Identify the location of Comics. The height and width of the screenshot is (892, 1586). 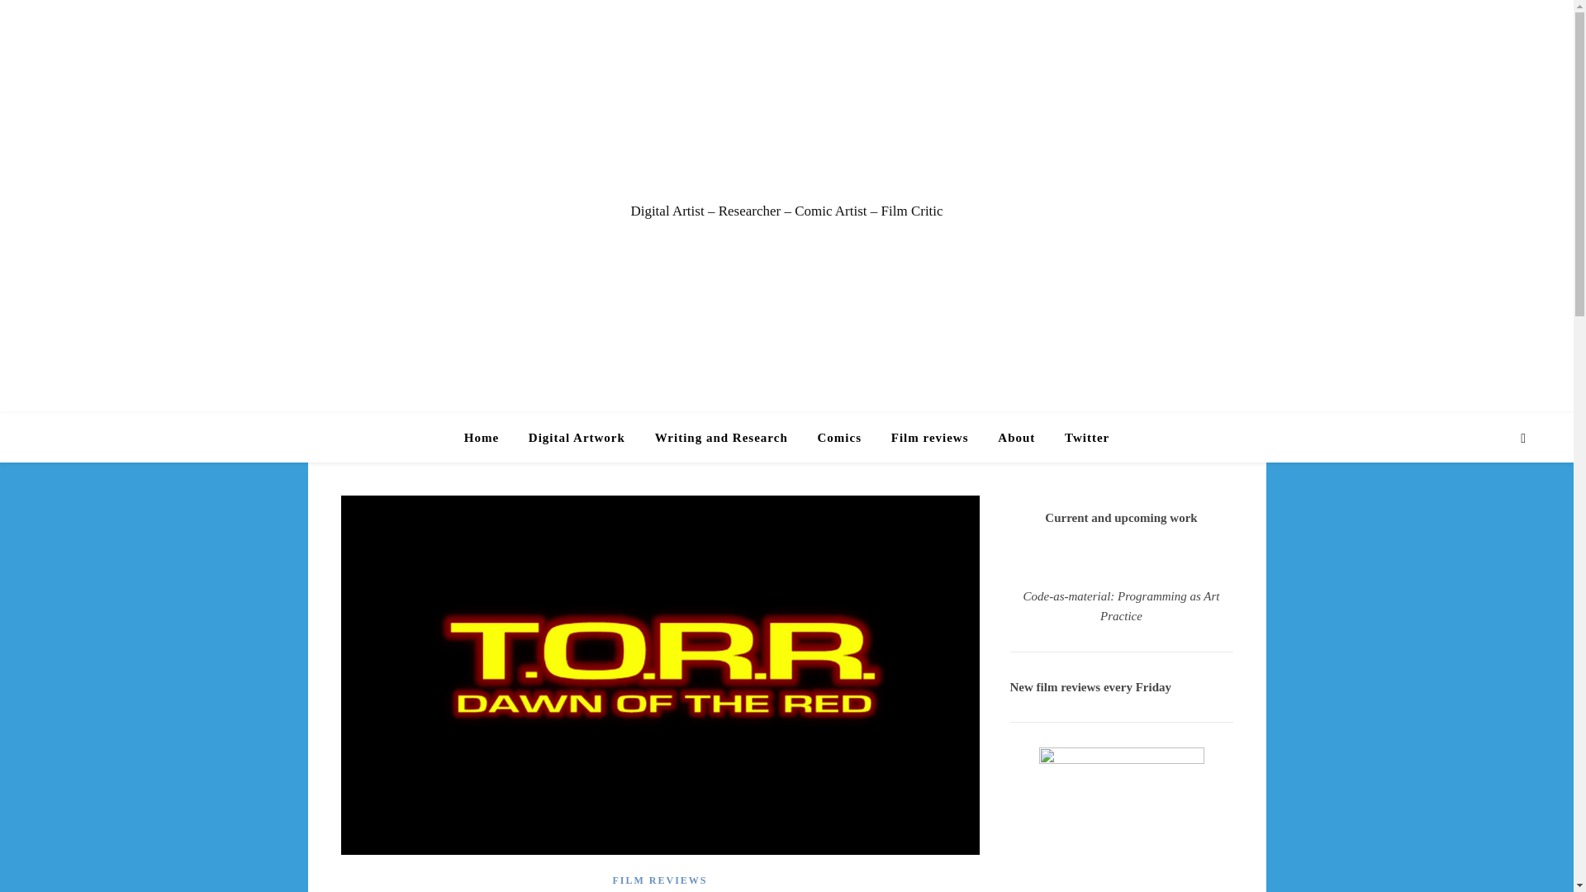
(839, 438).